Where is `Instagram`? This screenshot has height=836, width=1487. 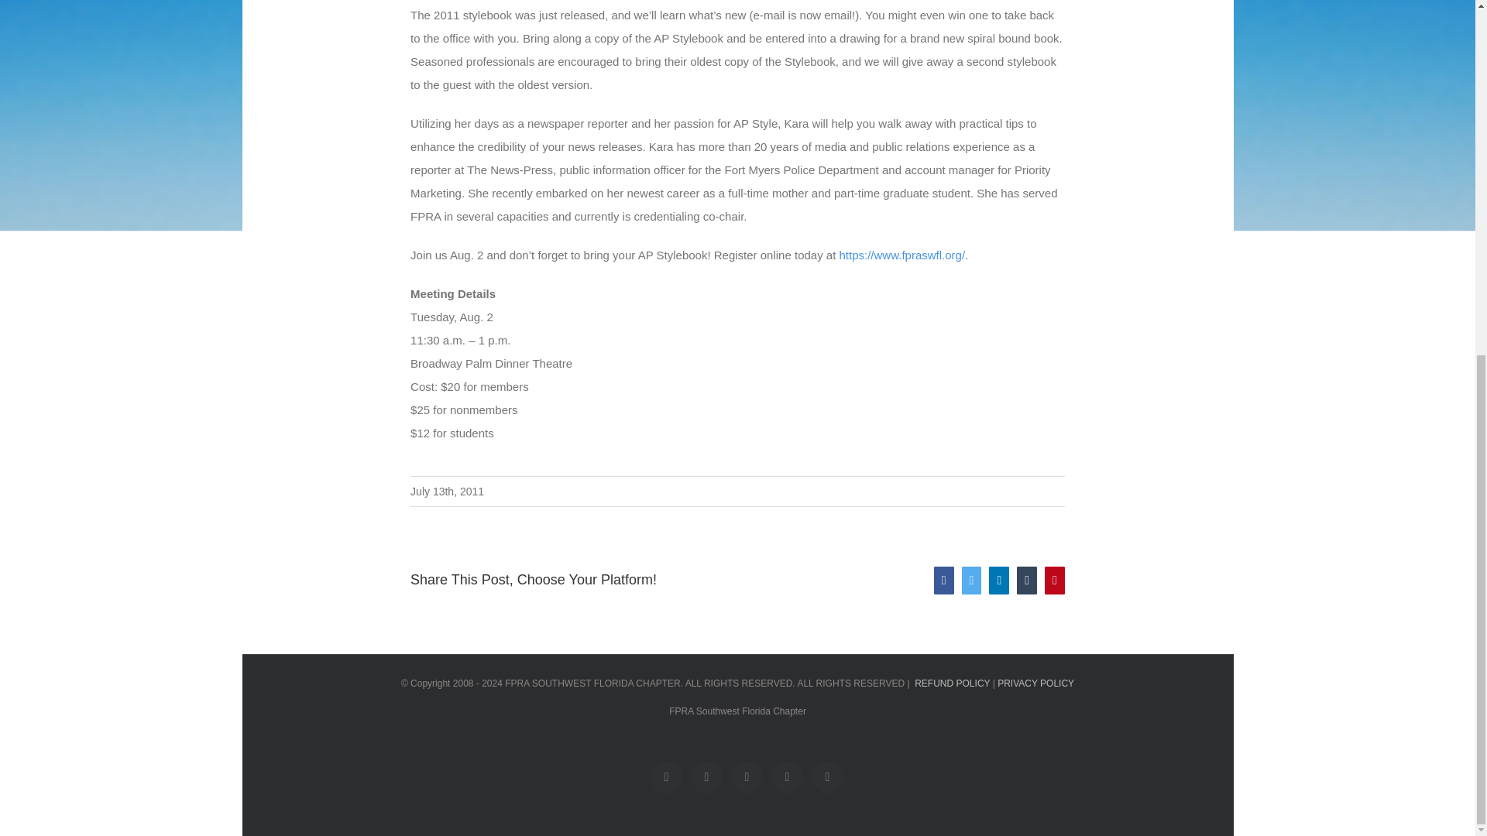
Instagram is located at coordinates (828, 776).